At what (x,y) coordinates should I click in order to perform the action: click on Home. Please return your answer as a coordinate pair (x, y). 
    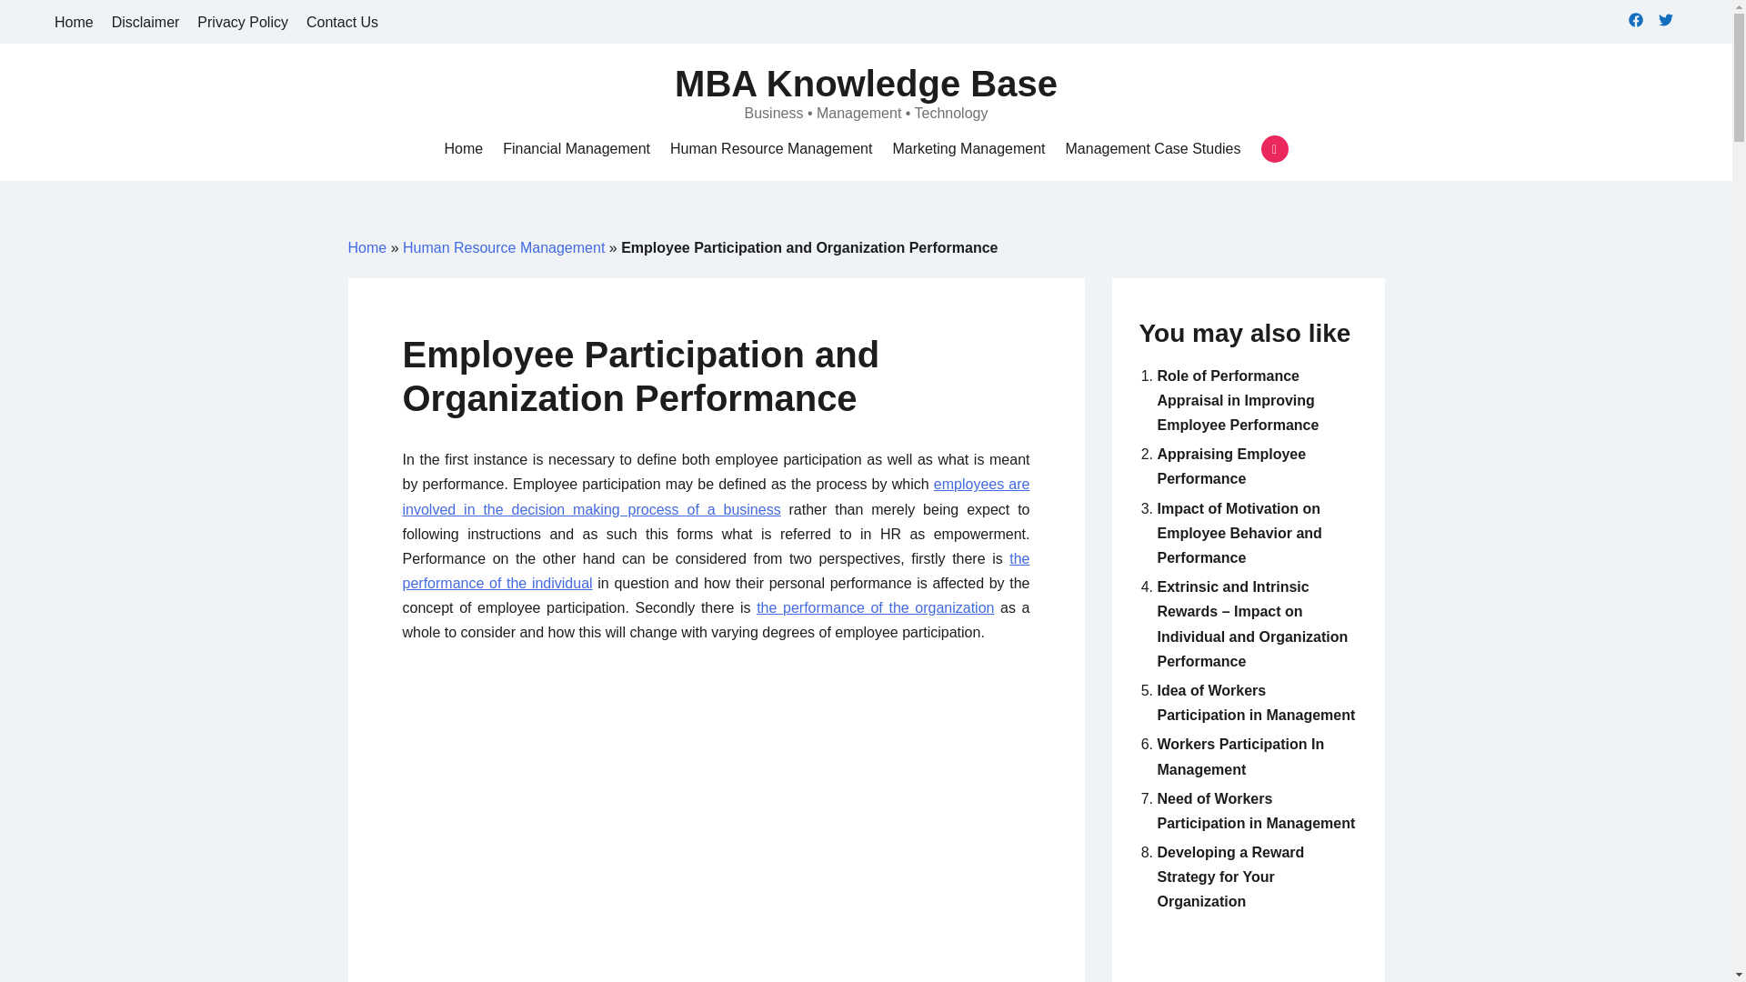
    Looking at the image, I should click on (463, 149).